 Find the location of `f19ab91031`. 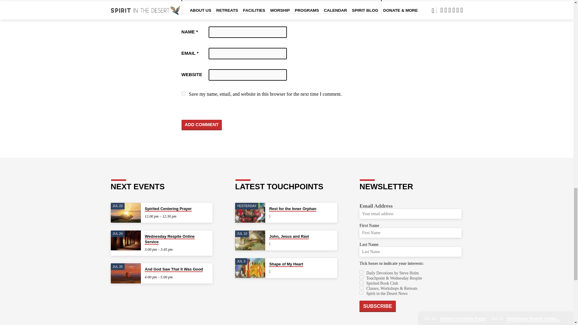

f19ab91031 is located at coordinates (361, 272).